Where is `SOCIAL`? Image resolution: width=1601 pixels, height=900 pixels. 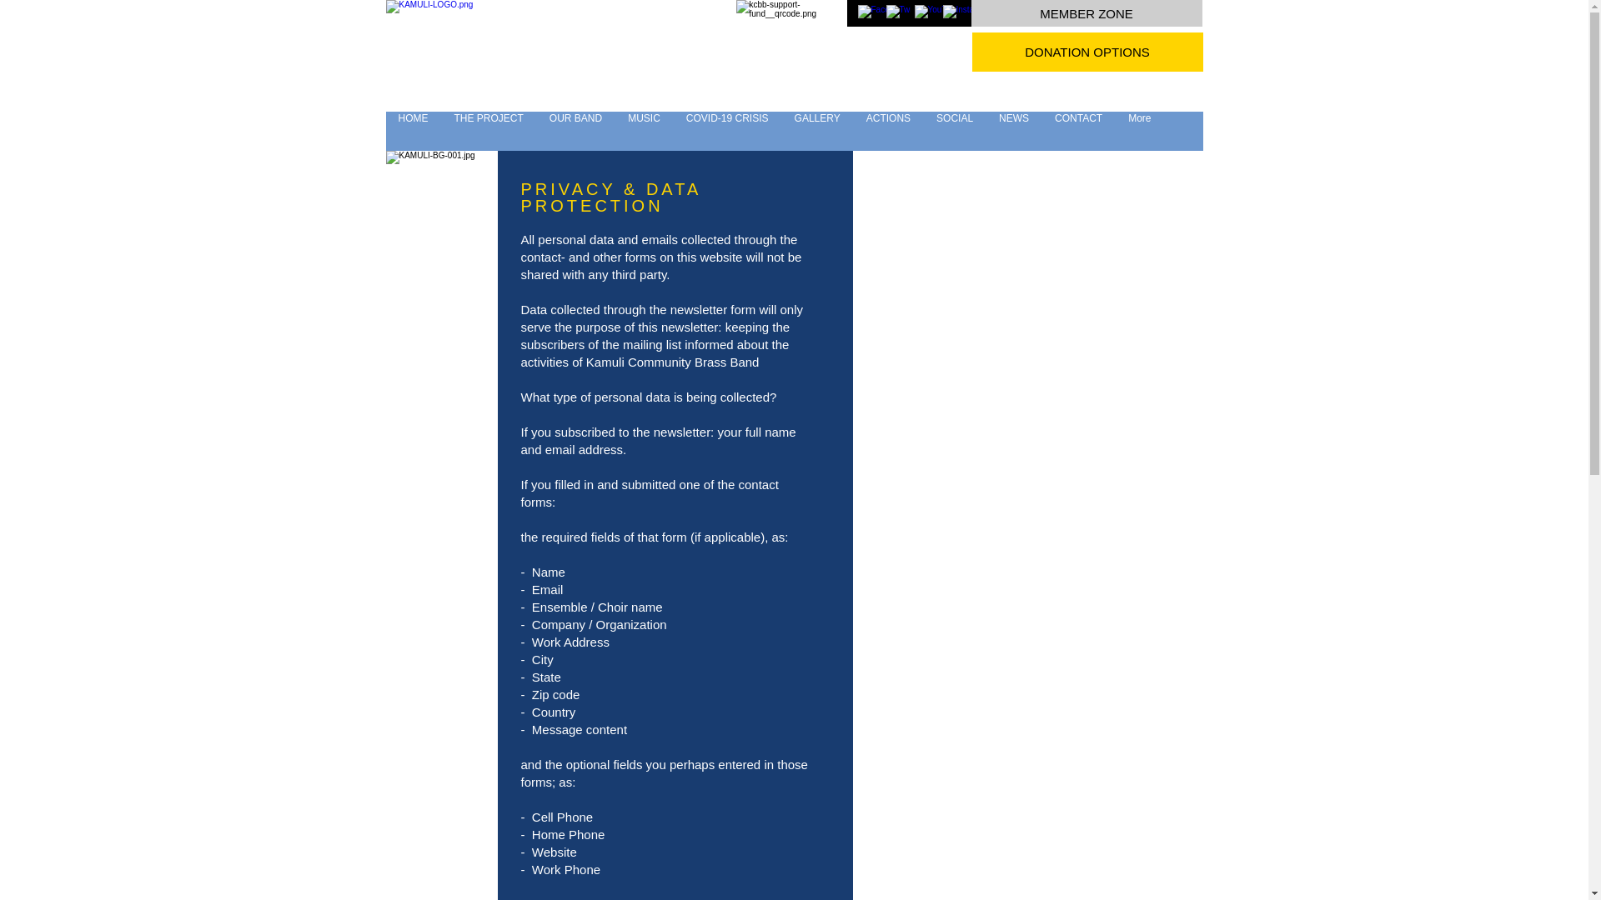 SOCIAL is located at coordinates (954, 131).